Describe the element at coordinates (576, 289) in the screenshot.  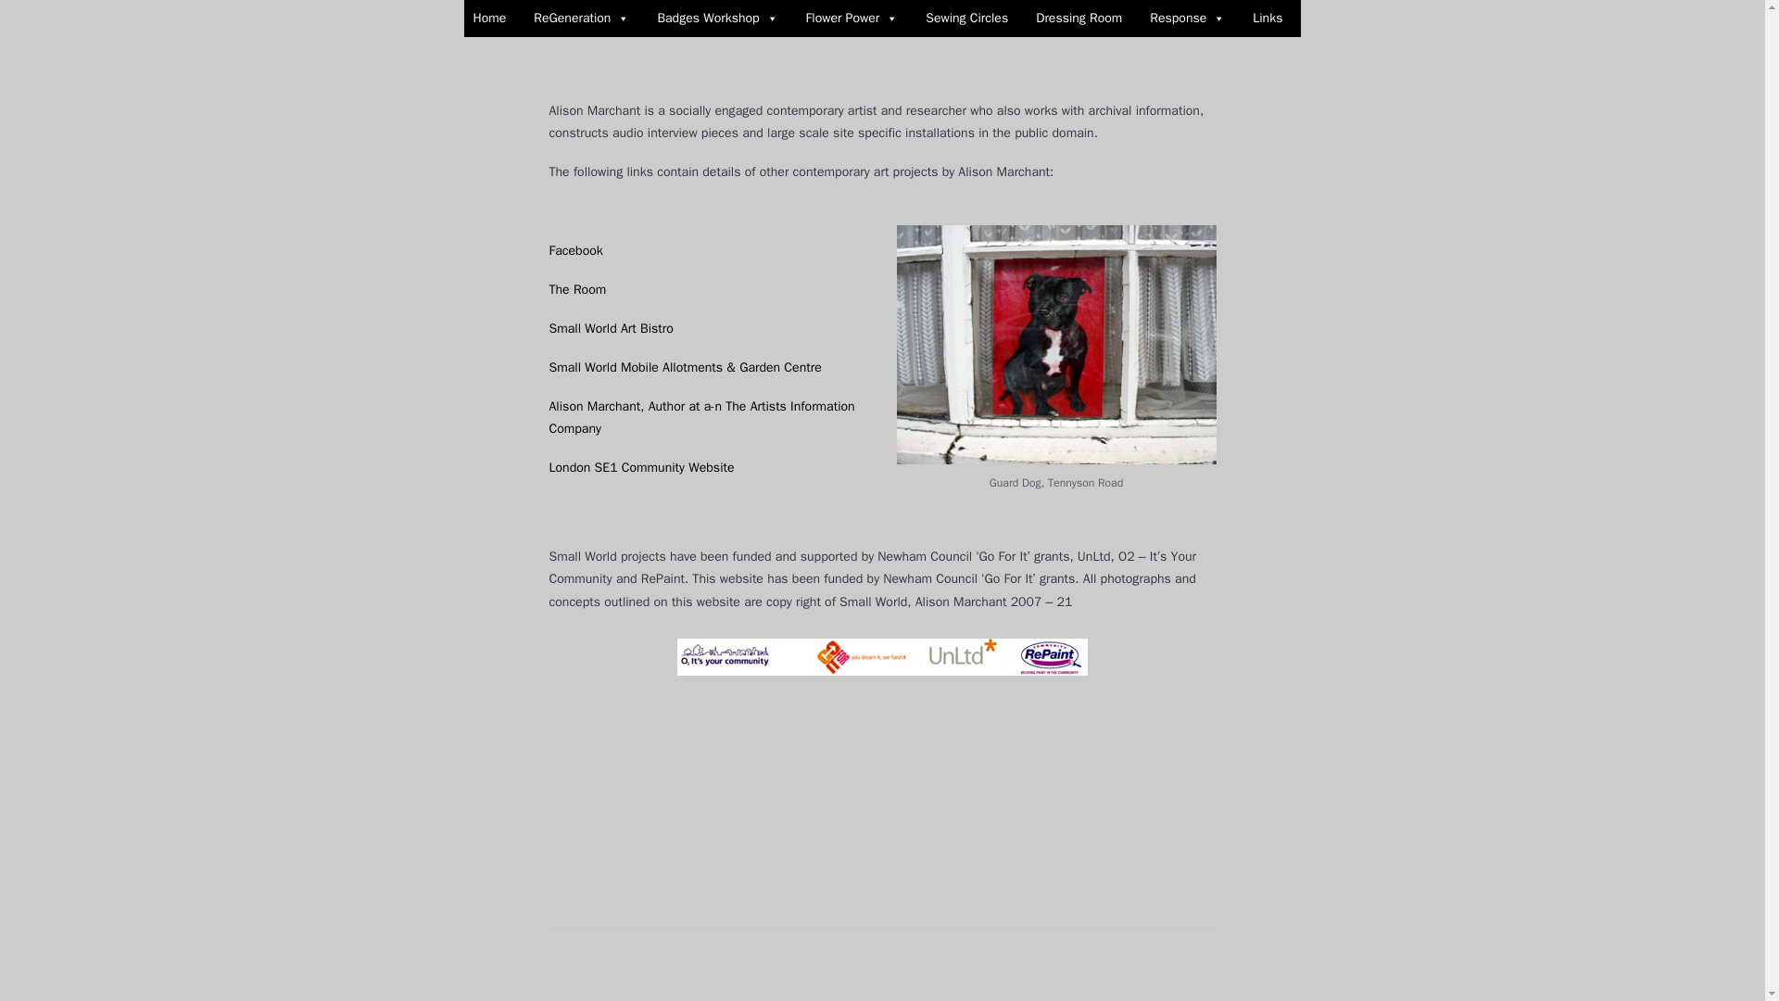
I see `The Room` at that location.